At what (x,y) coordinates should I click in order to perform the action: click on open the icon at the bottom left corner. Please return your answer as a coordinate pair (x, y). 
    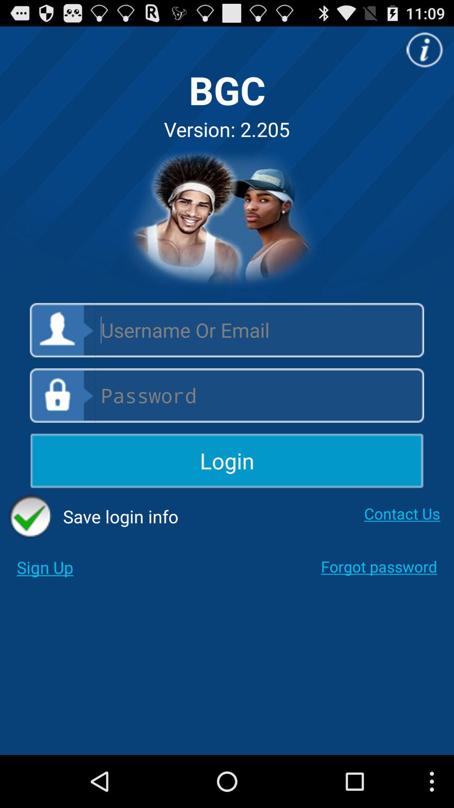
    Looking at the image, I should click on (45, 567).